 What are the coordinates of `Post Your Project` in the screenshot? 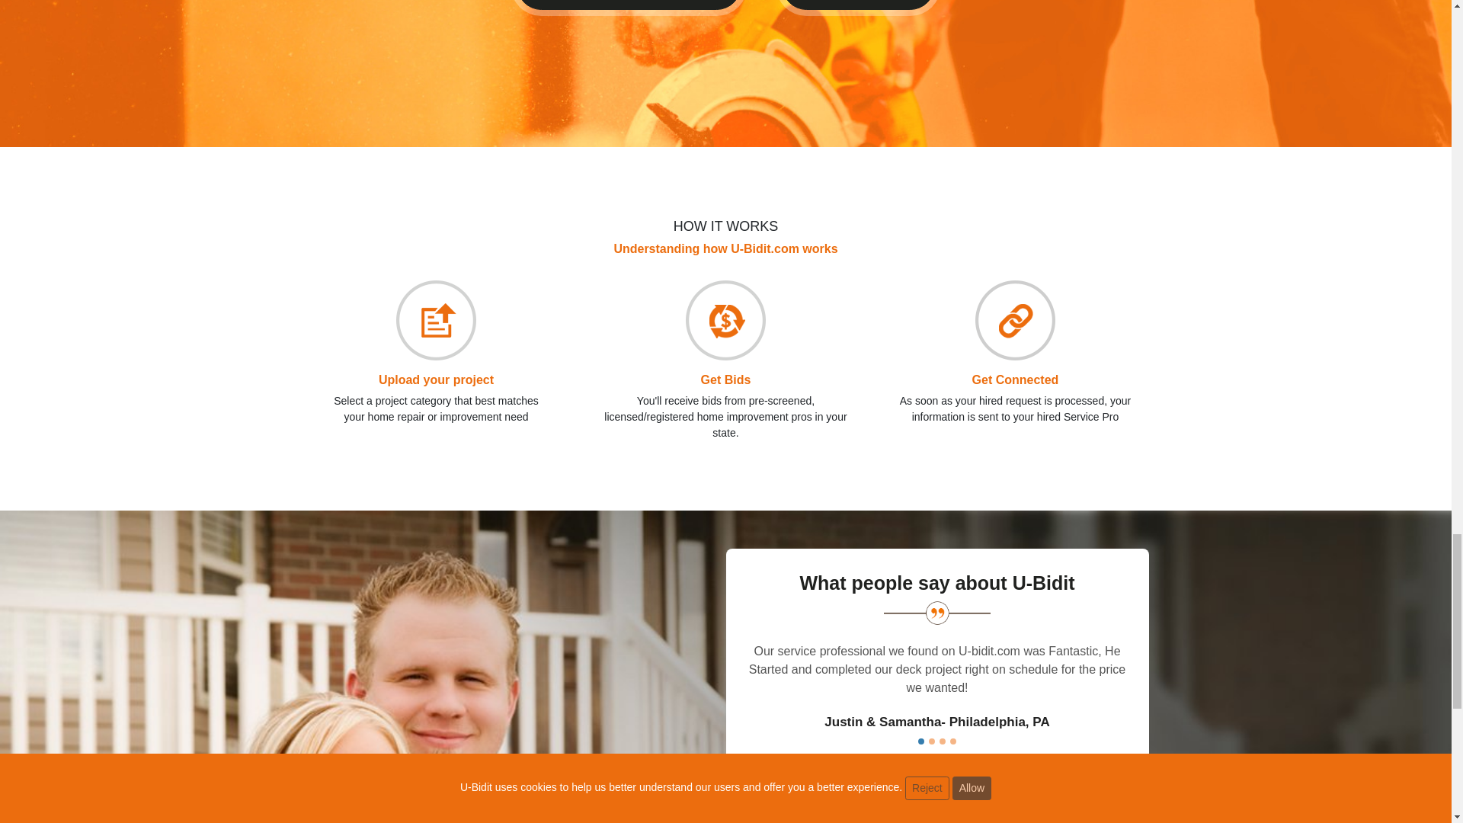 It's located at (858, 5).